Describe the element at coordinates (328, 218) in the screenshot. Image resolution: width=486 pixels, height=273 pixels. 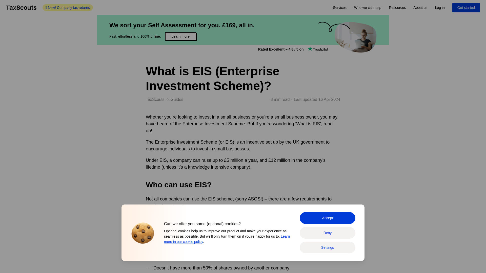
I see `Accept` at that location.